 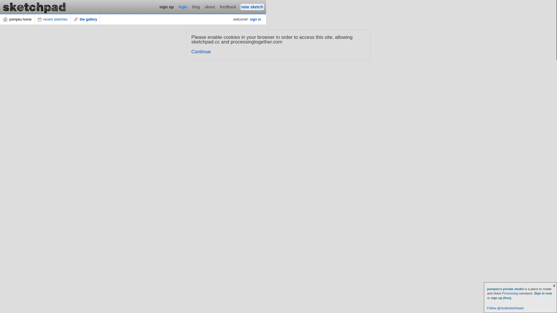 What do you see at coordinates (201, 52) in the screenshot?
I see `Continue` at bounding box center [201, 52].